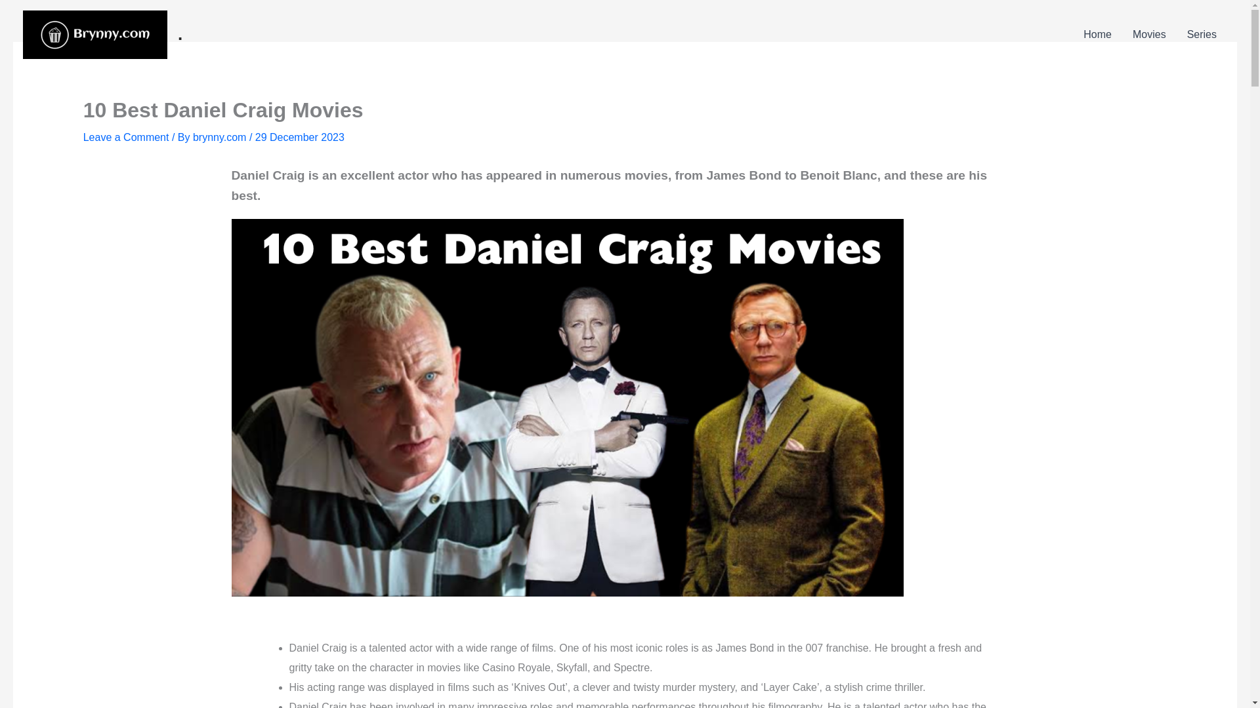 This screenshot has width=1260, height=708. Describe the element at coordinates (1097, 34) in the screenshot. I see `Home` at that location.